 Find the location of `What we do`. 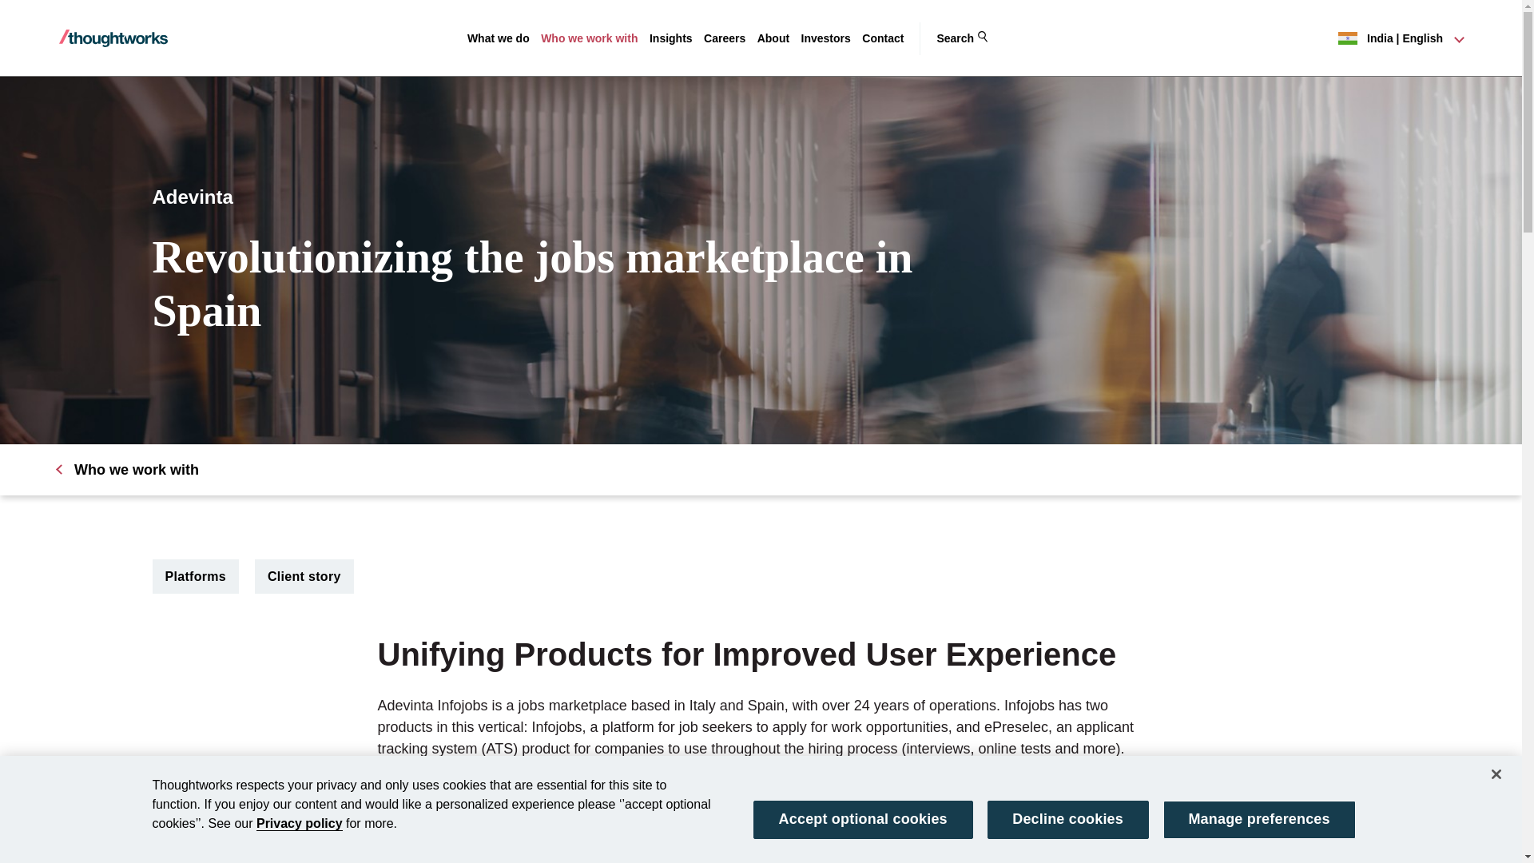

What we do is located at coordinates (499, 38).